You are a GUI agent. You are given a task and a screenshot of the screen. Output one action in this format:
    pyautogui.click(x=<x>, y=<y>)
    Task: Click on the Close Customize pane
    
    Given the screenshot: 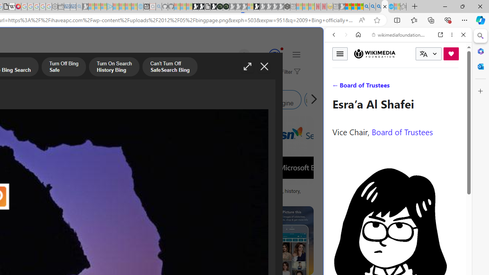 What is the action you would take?
    pyautogui.click(x=481, y=91)
    